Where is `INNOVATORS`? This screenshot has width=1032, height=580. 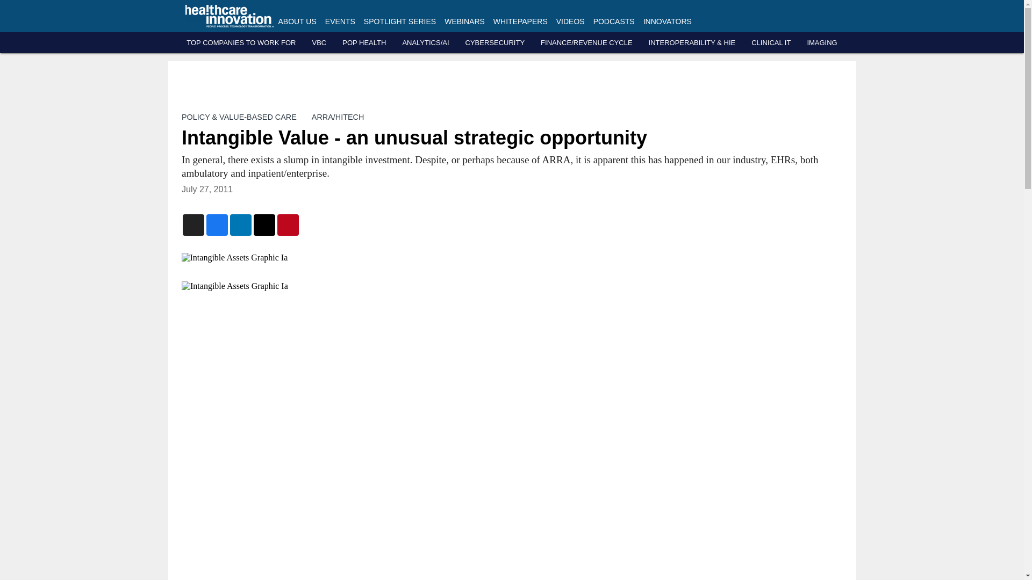 INNOVATORS is located at coordinates (667, 21).